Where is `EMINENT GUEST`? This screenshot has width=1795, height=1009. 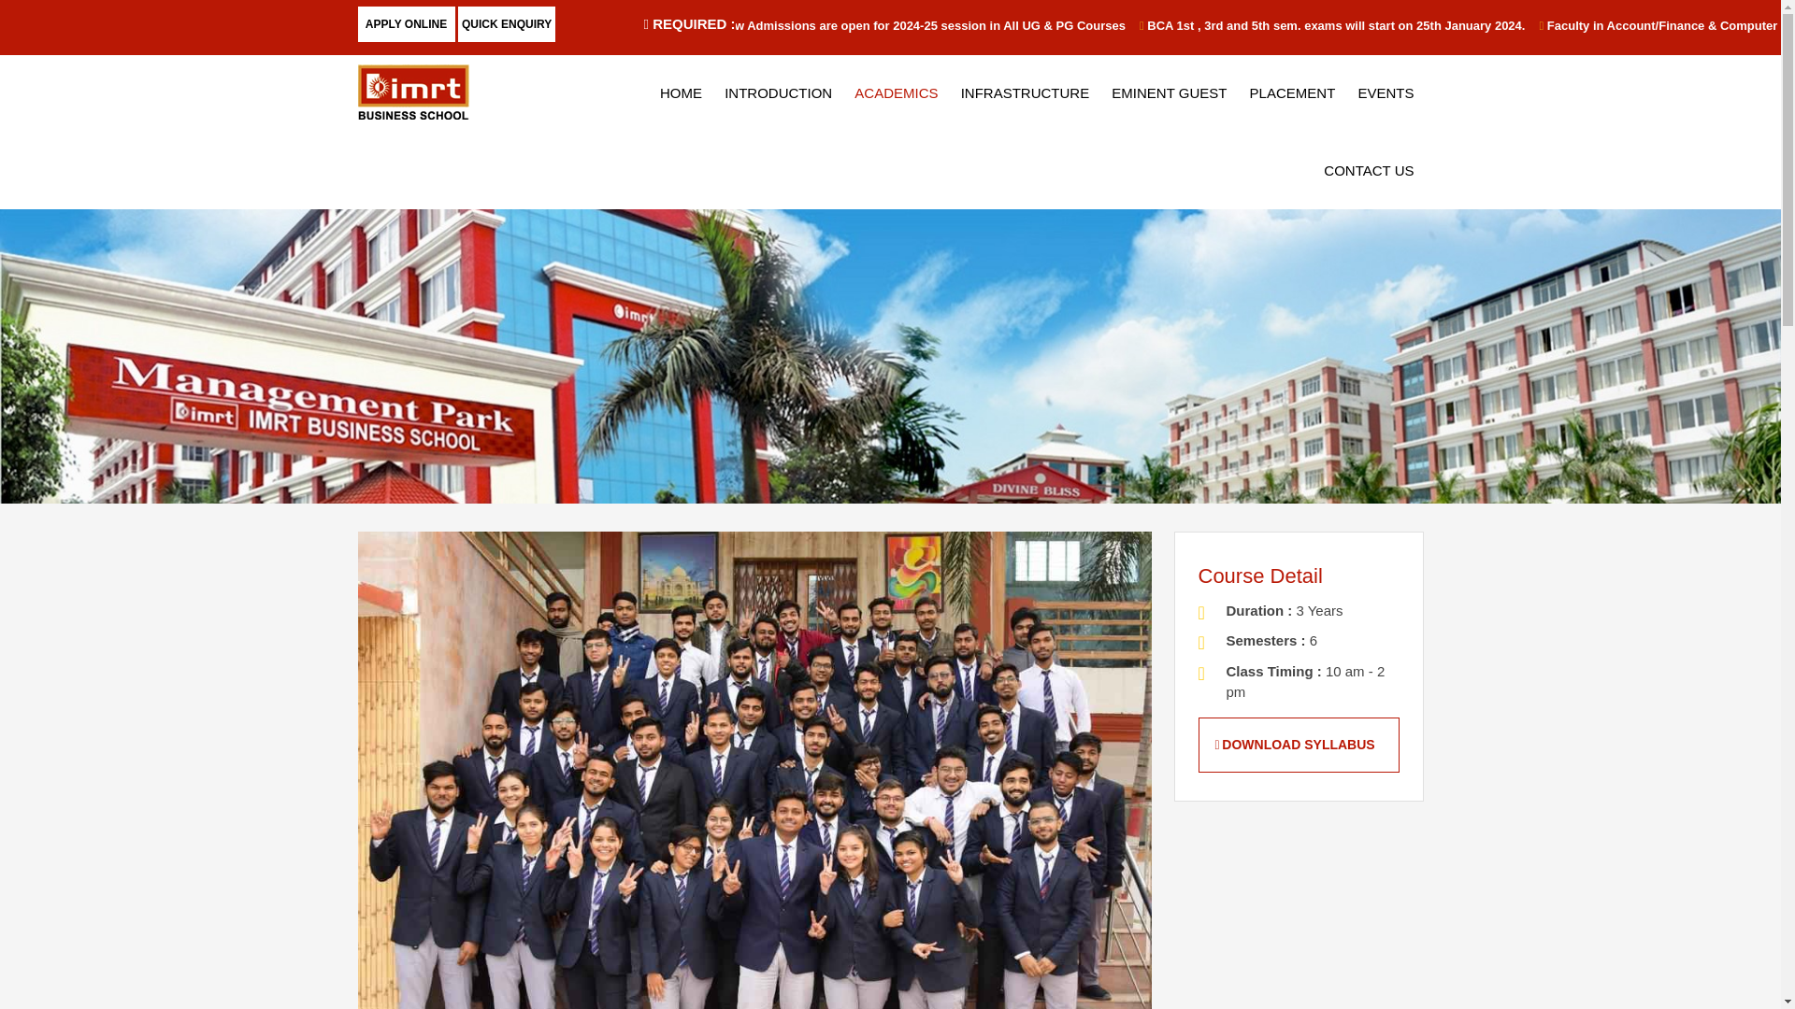 EMINENT GUEST is located at coordinates (1169, 93).